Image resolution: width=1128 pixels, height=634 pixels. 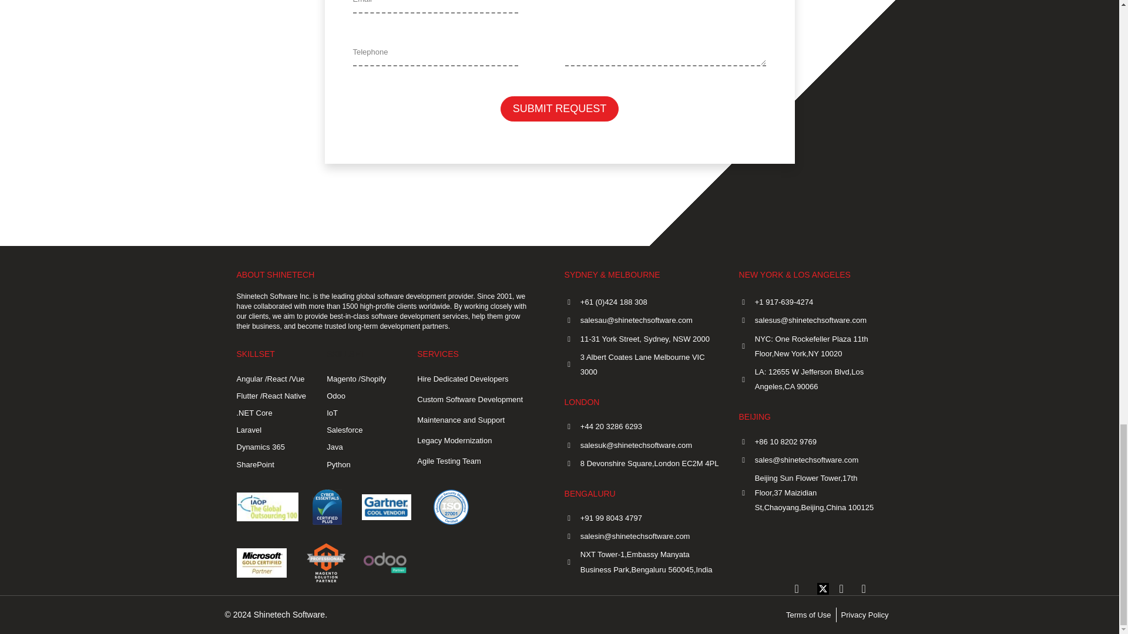 I want to click on odoo partner, so click(x=385, y=562).